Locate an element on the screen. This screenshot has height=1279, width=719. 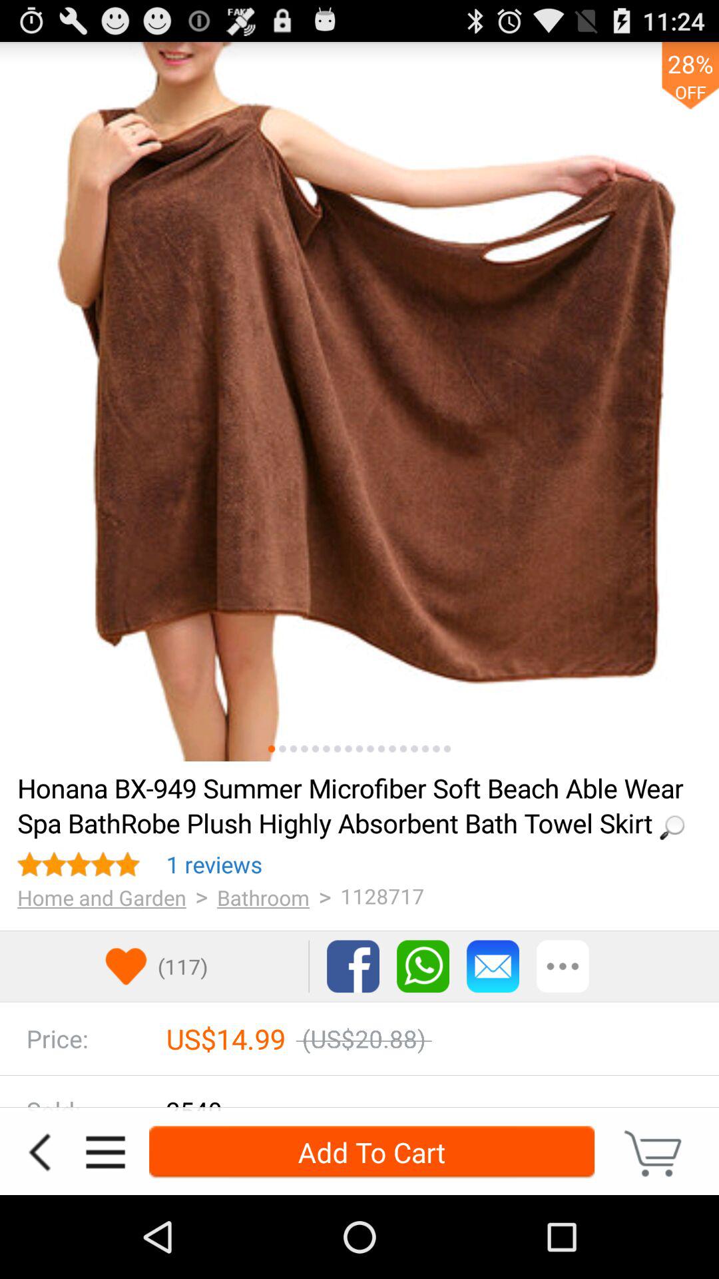
open the icon to the left of the > is located at coordinates (214, 864).